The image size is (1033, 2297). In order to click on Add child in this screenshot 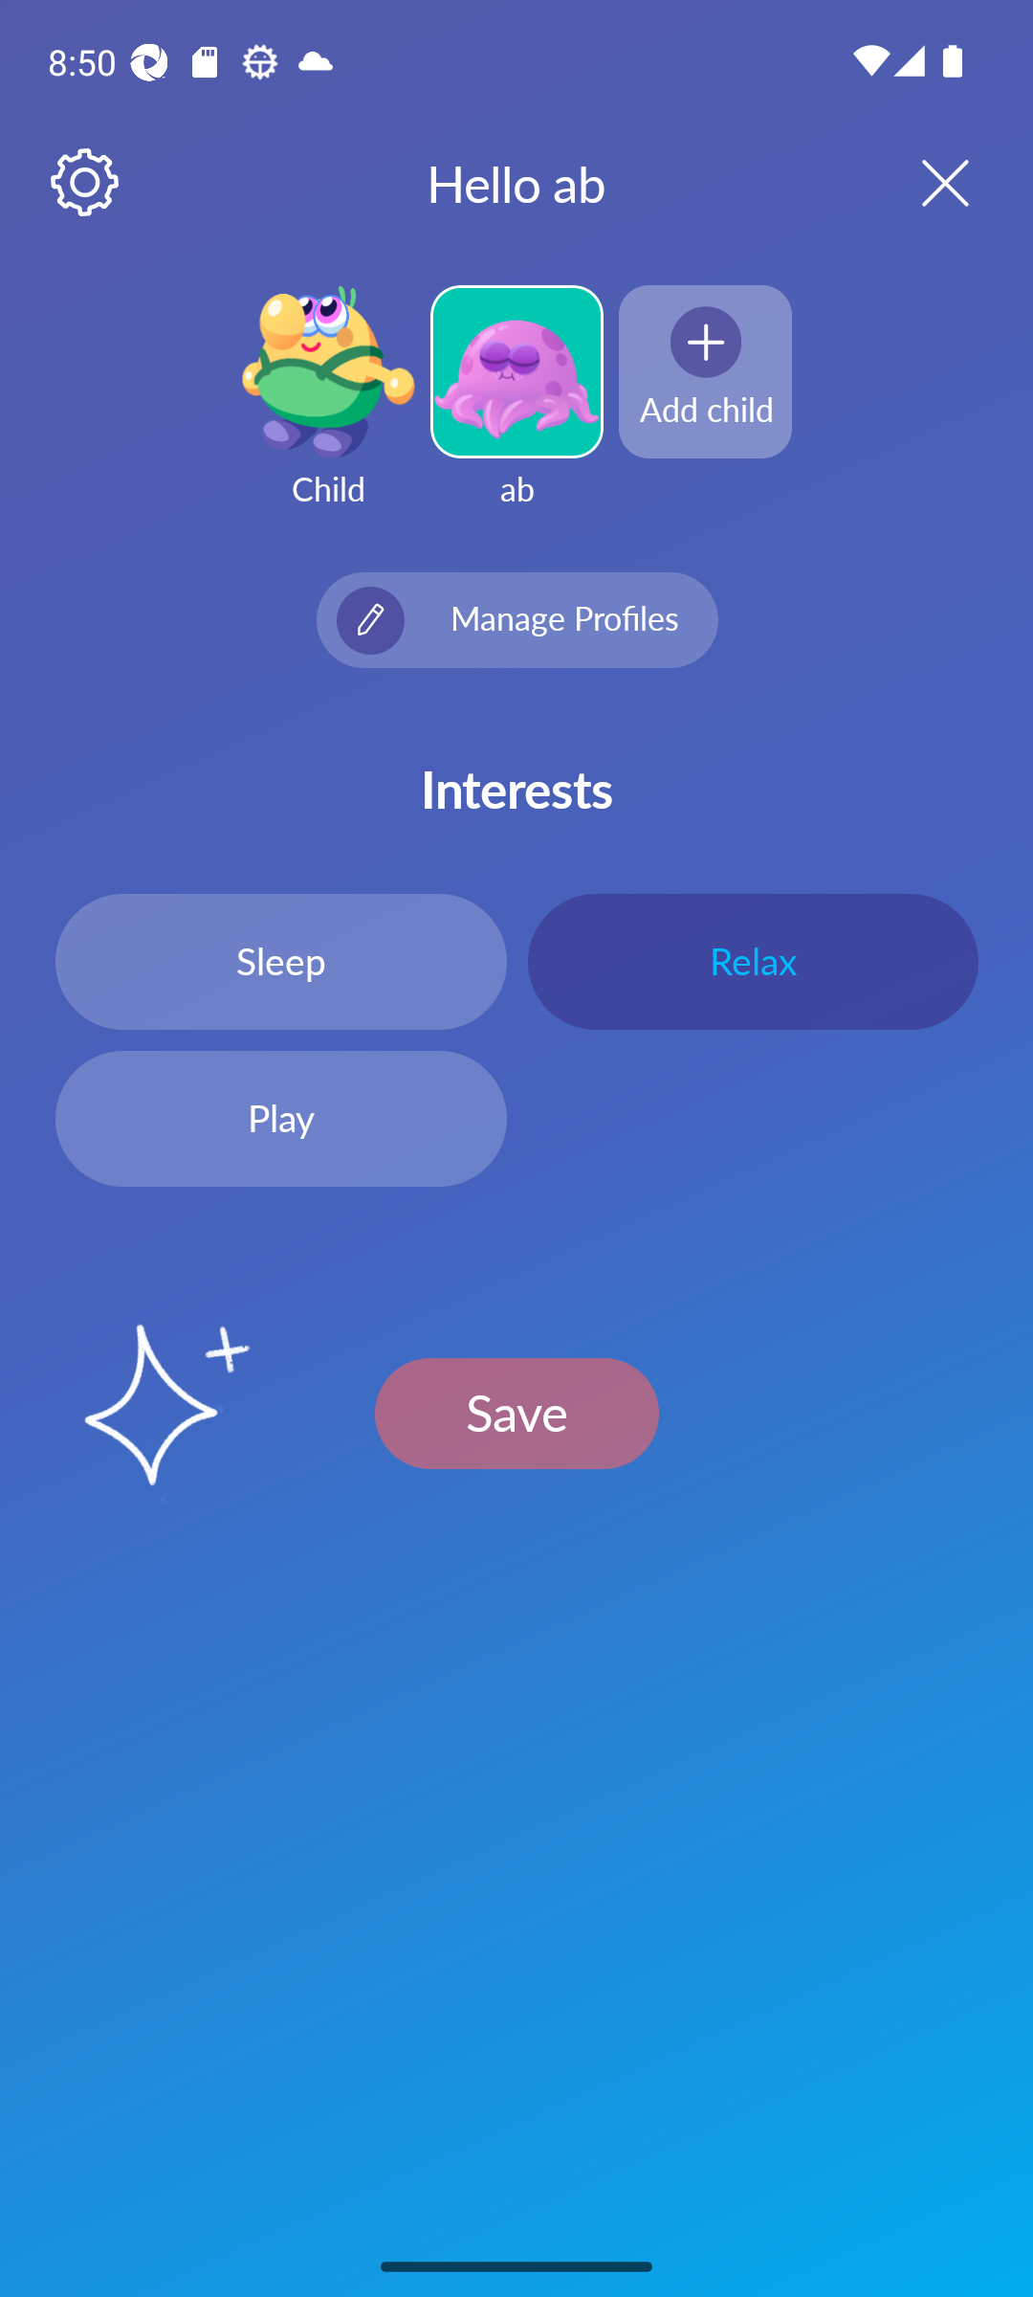, I will do `click(705, 371)`.